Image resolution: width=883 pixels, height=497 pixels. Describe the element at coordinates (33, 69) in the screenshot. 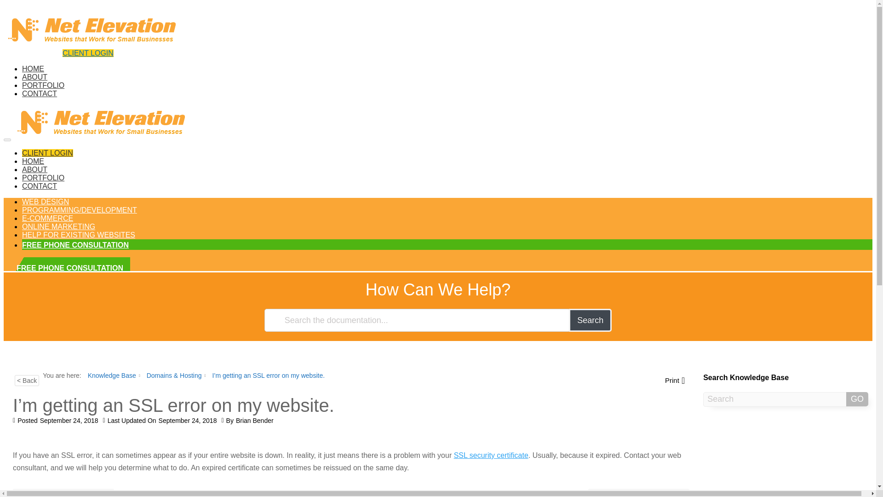

I see `WEB DESIGN` at that location.